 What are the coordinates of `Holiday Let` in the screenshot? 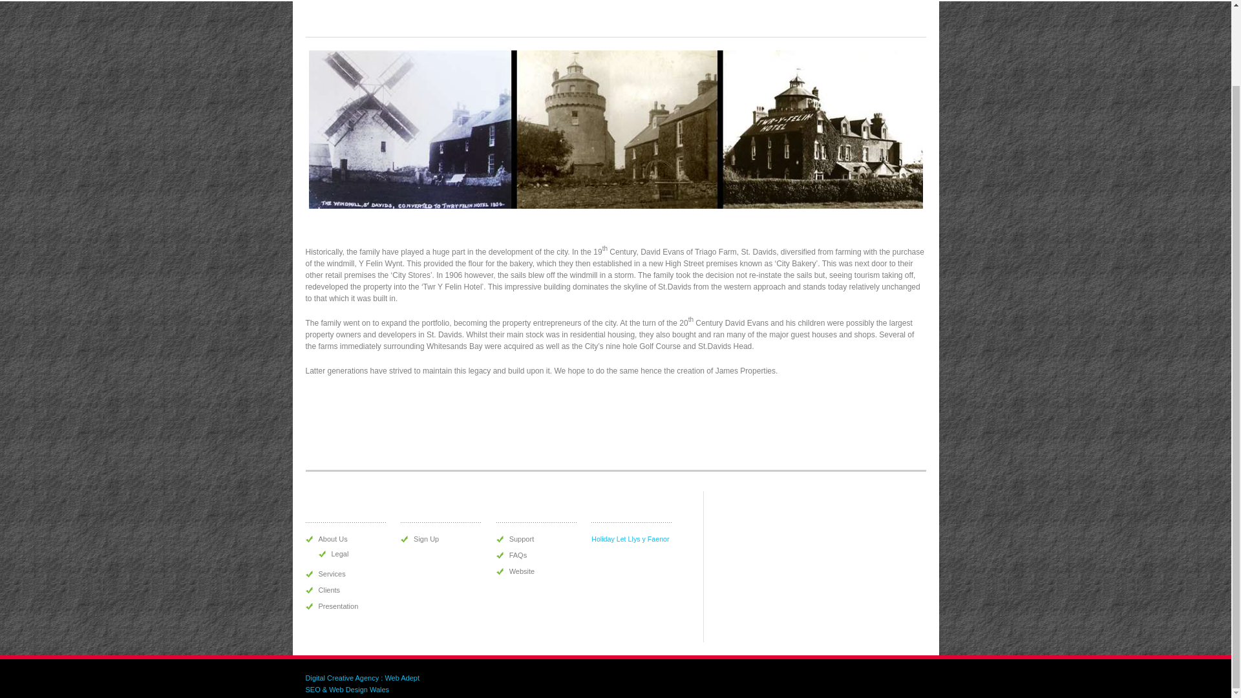 It's located at (608, 539).